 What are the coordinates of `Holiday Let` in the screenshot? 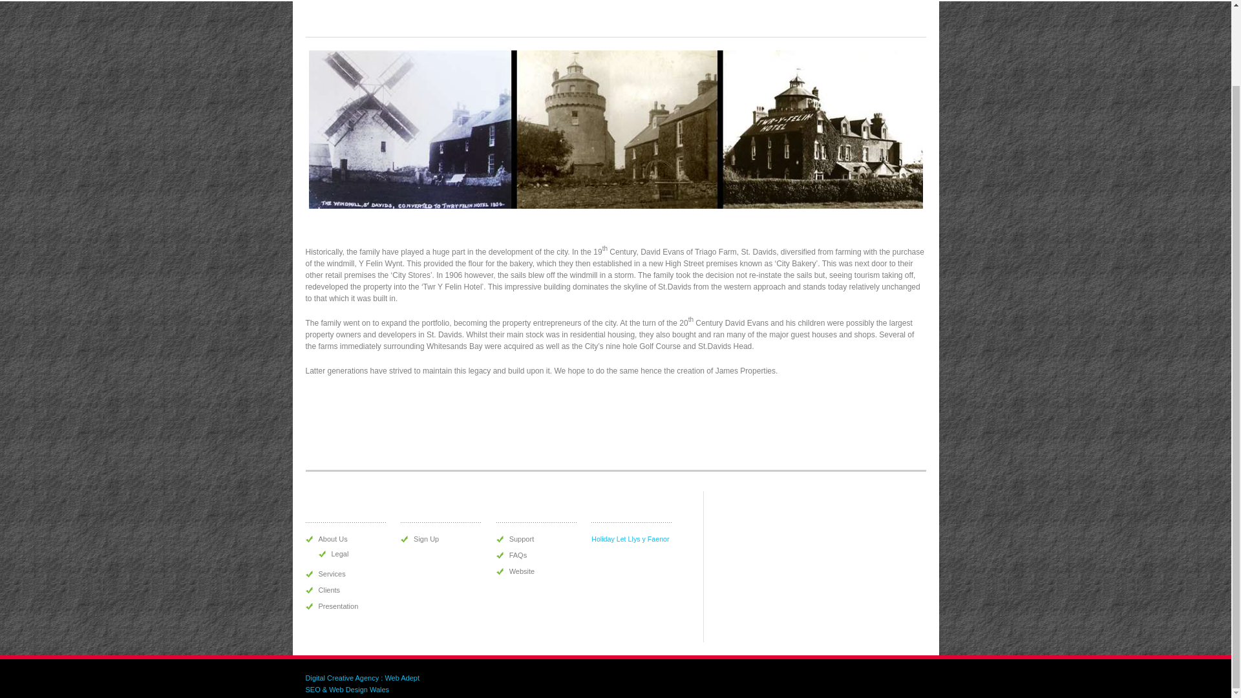 It's located at (608, 539).